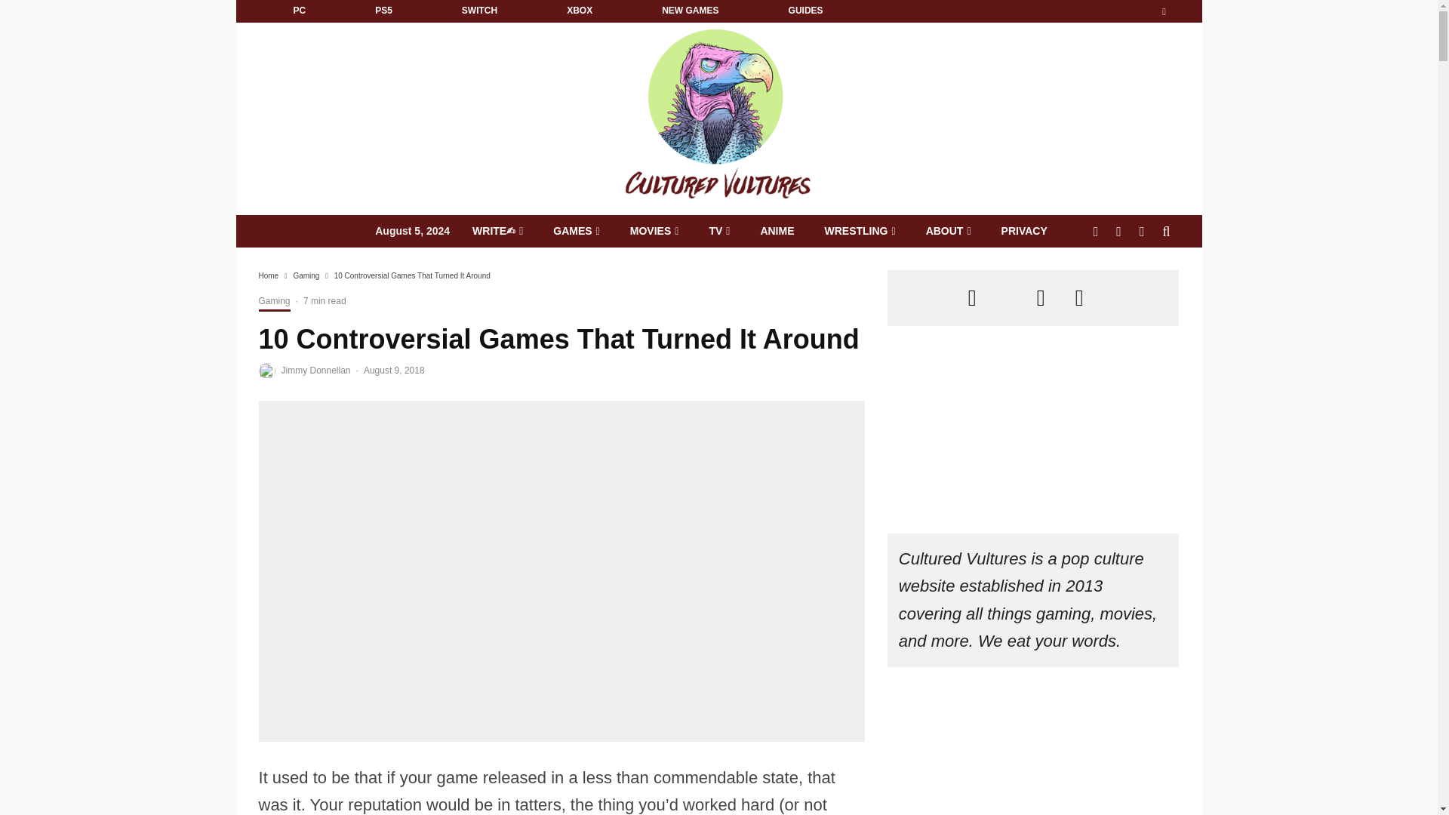  What do you see at coordinates (805, 11) in the screenshot?
I see `GUIDES` at bounding box center [805, 11].